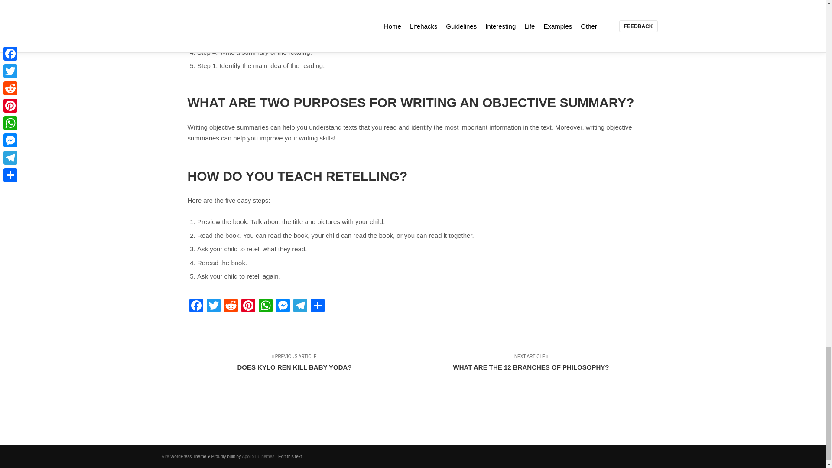 The image size is (832, 468). What do you see at coordinates (231, 306) in the screenshot?
I see `WhatsApp` at bounding box center [231, 306].